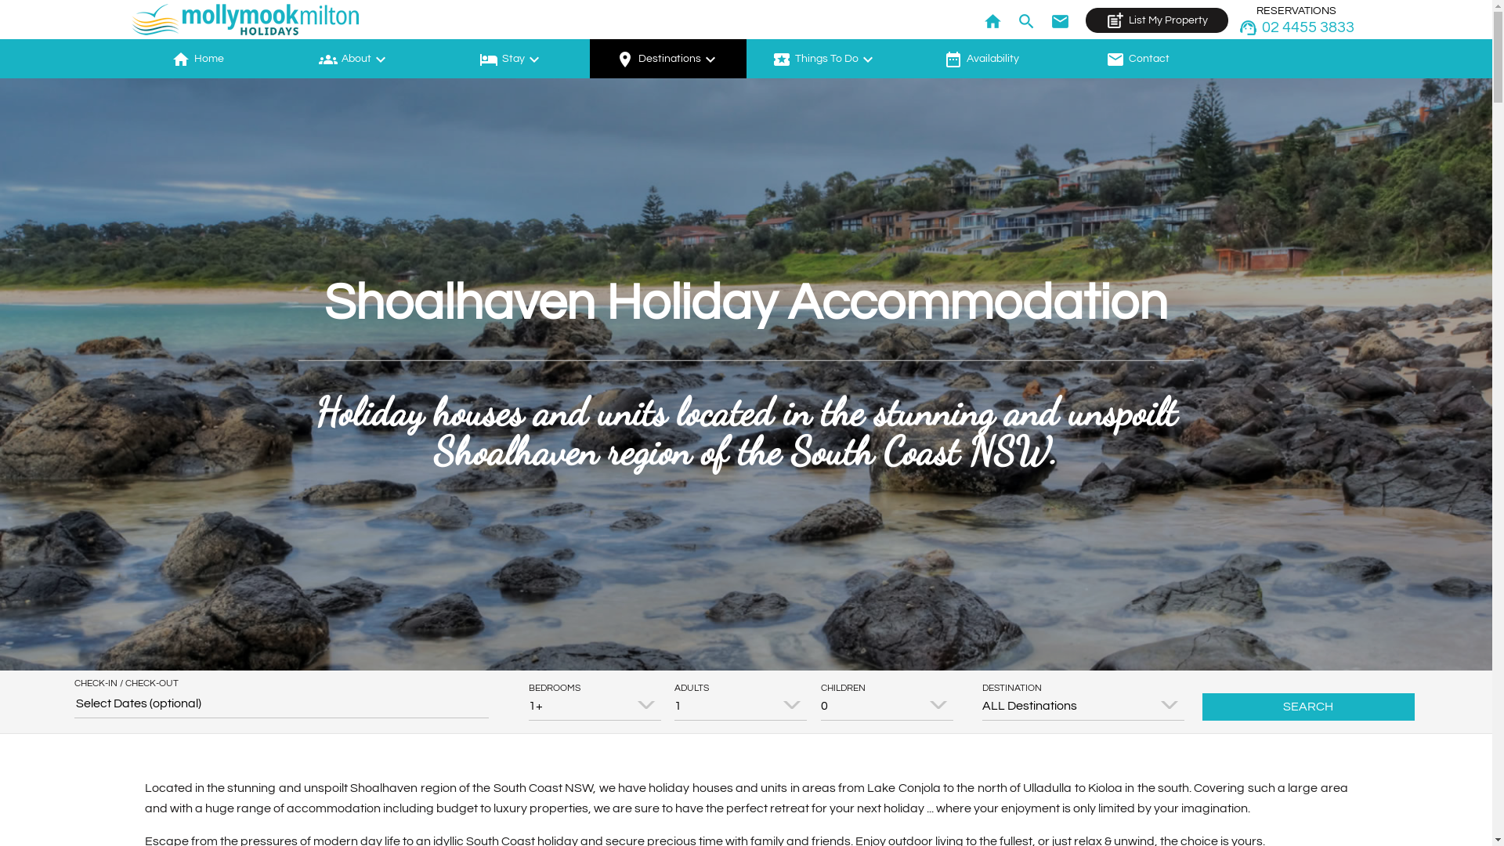  Describe the element at coordinates (1137, 59) in the screenshot. I see `emailContact` at that location.